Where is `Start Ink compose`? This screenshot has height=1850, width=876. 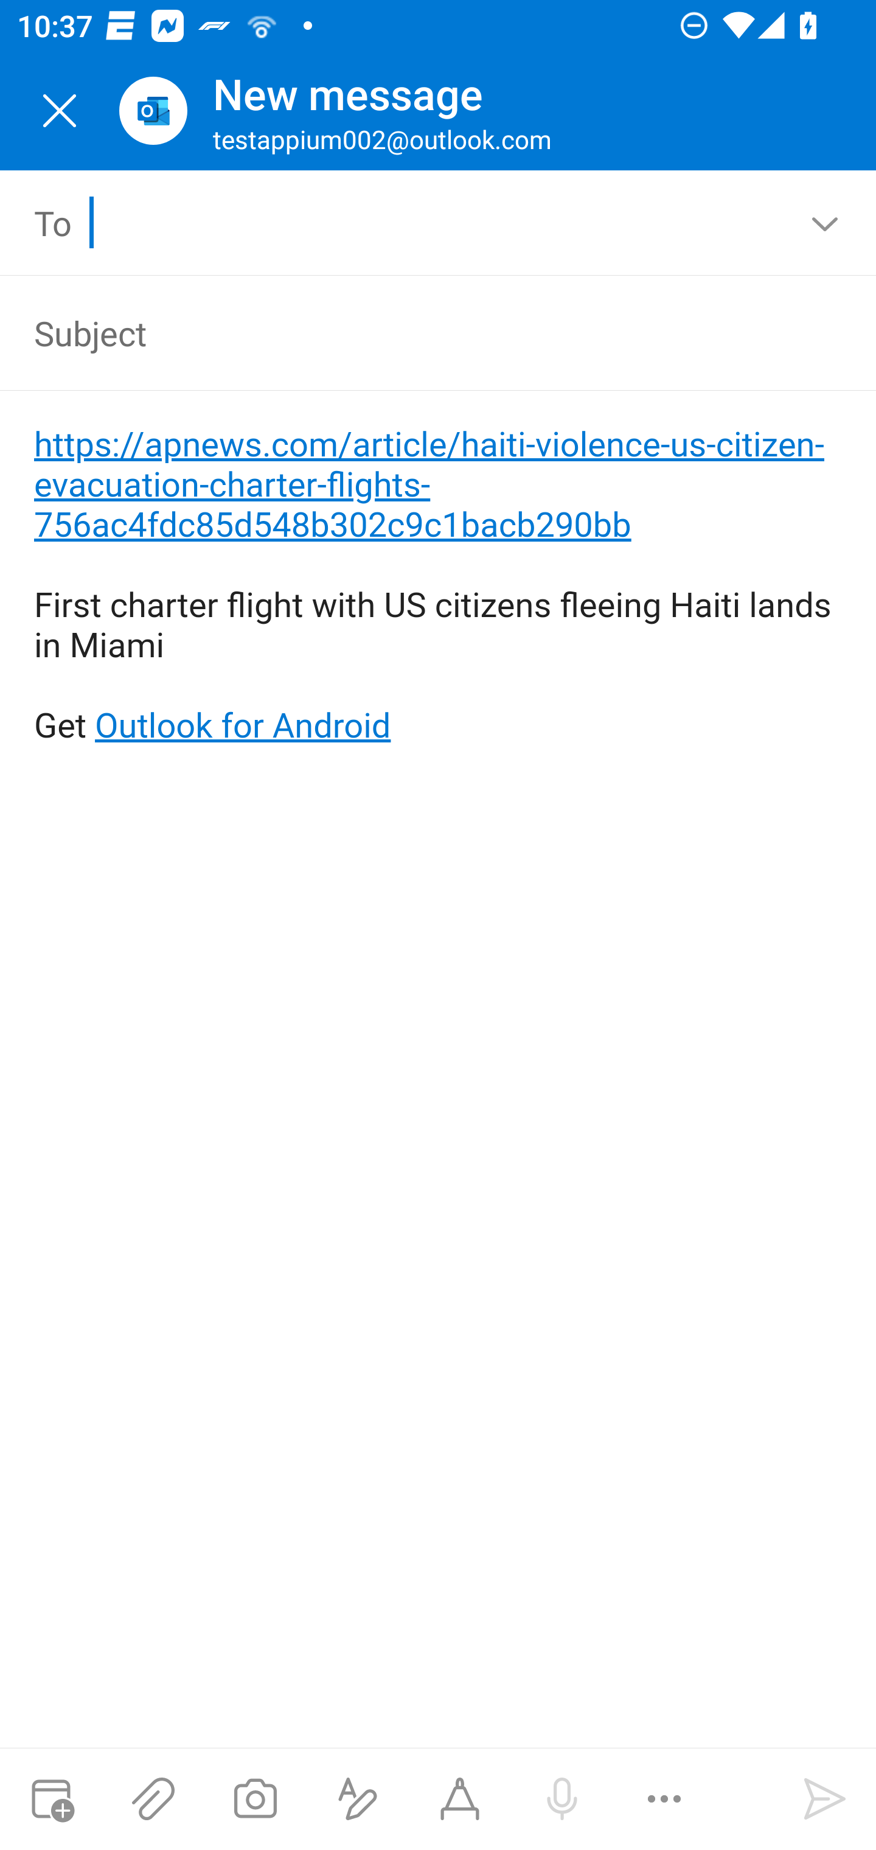
Start Ink compose is located at coordinates (460, 1799).